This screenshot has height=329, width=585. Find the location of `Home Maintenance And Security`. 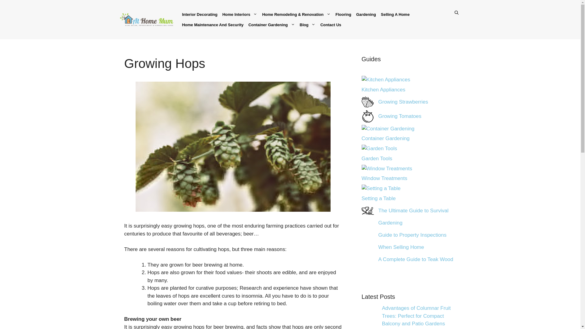

Home Maintenance And Security is located at coordinates (213, 24).